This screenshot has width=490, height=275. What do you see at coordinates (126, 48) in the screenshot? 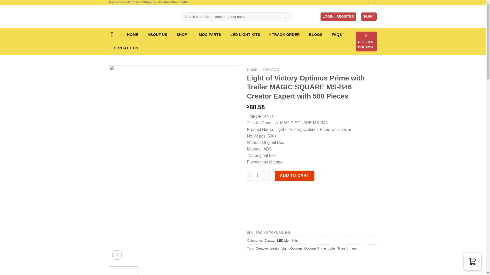
I see `CONTACT US` at bounding box center [126, 48].